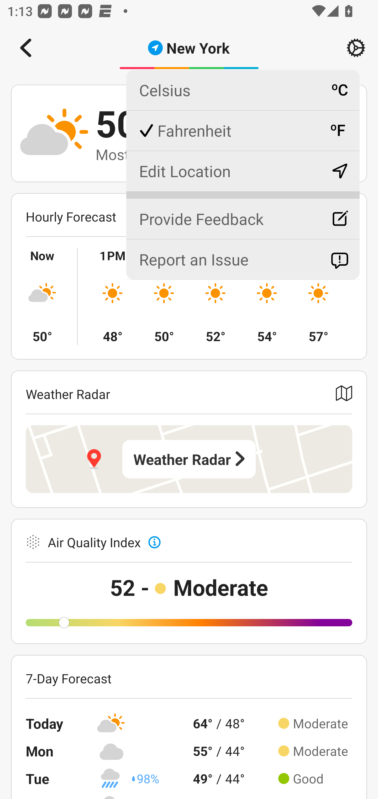 This screenshot has width=378, height=799. What do you see at coordinates (243, 90) in the screenshot?
I see `Celsius` at bounding box center [243, 90].